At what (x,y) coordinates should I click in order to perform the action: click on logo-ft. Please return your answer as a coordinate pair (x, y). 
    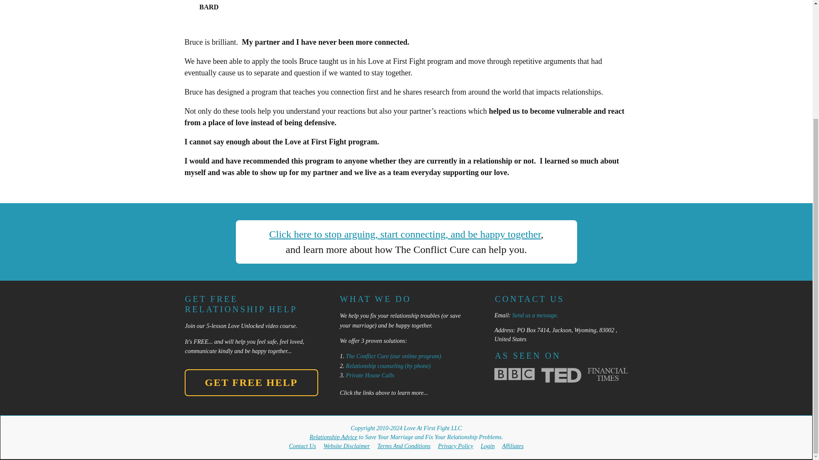
    Looking at the image, I should click on (608, 375).